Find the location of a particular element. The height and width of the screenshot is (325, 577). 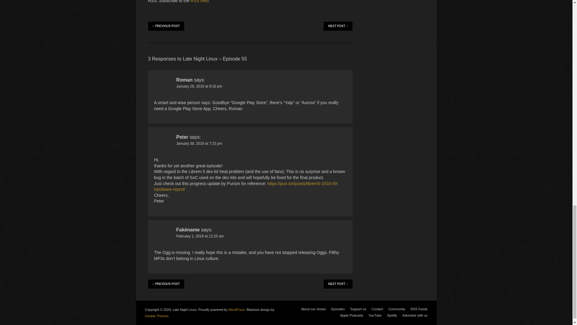

January 26, 2019 at 9:16 pm is located at coordinates (199, 86).